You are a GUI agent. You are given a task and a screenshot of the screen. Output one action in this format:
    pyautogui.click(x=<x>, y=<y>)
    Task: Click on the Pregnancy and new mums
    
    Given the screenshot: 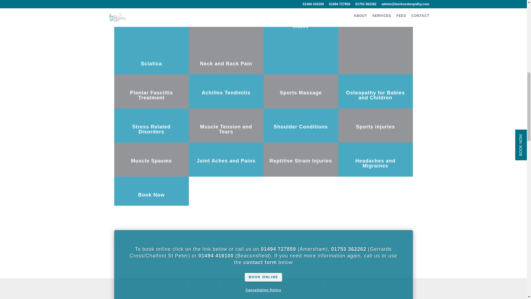 What is the action you would take?
    pyautogui.click(x=301, y=24)
    